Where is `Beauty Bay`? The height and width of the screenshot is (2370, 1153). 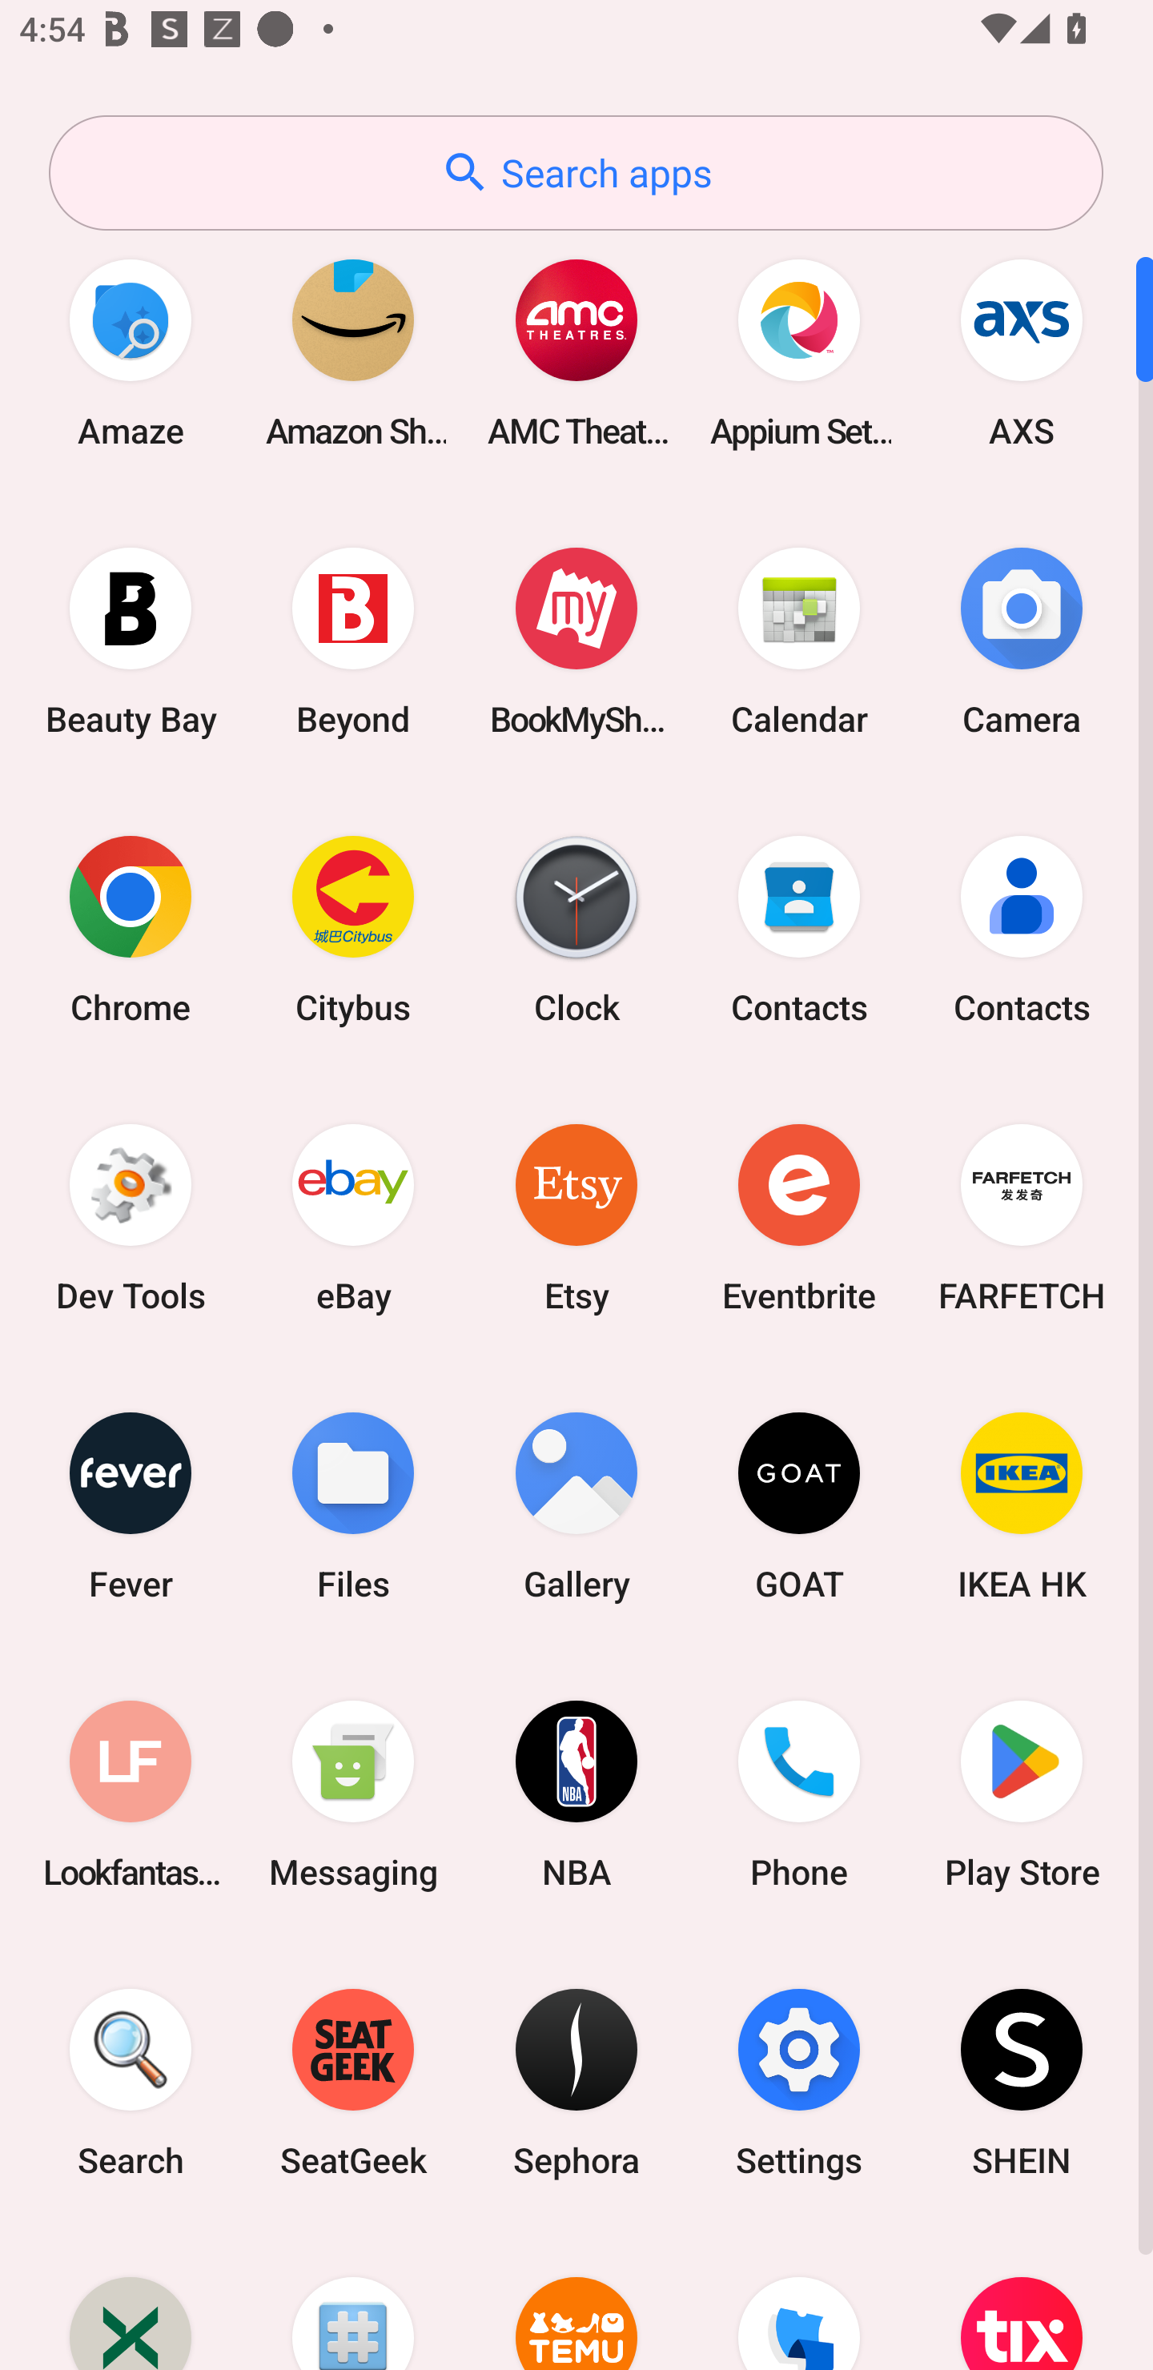 Beauty Bay is located at coordinates (131, 641).